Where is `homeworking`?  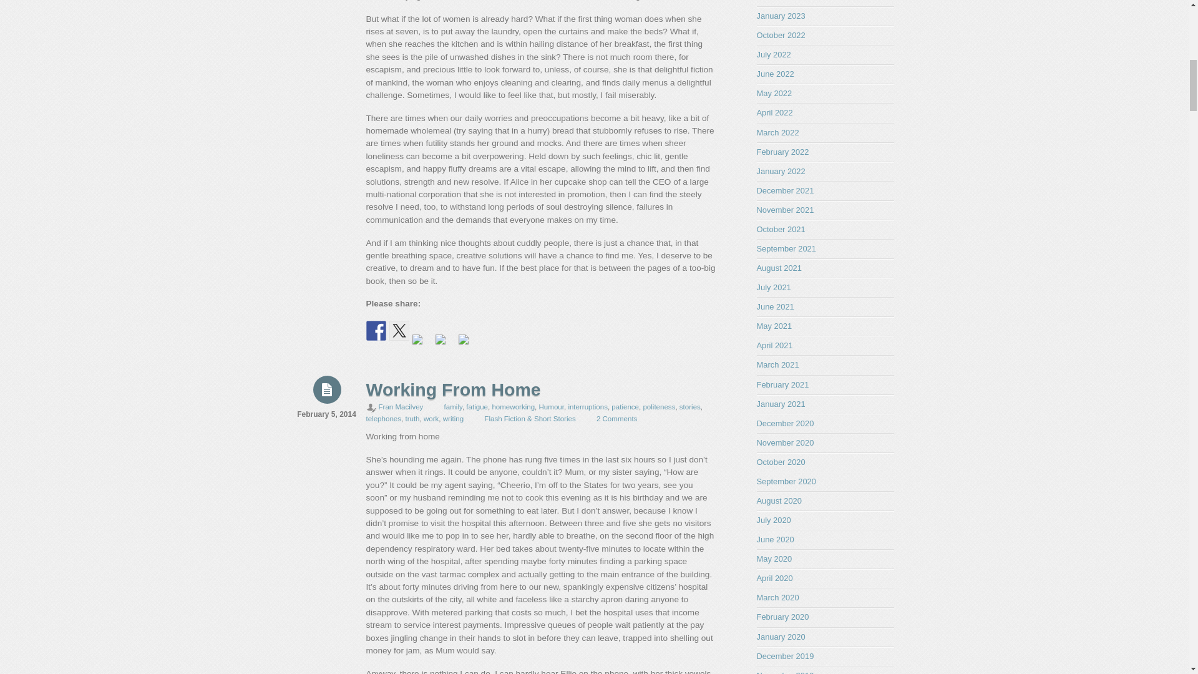 homeworking is located at coordinates (513, 406).